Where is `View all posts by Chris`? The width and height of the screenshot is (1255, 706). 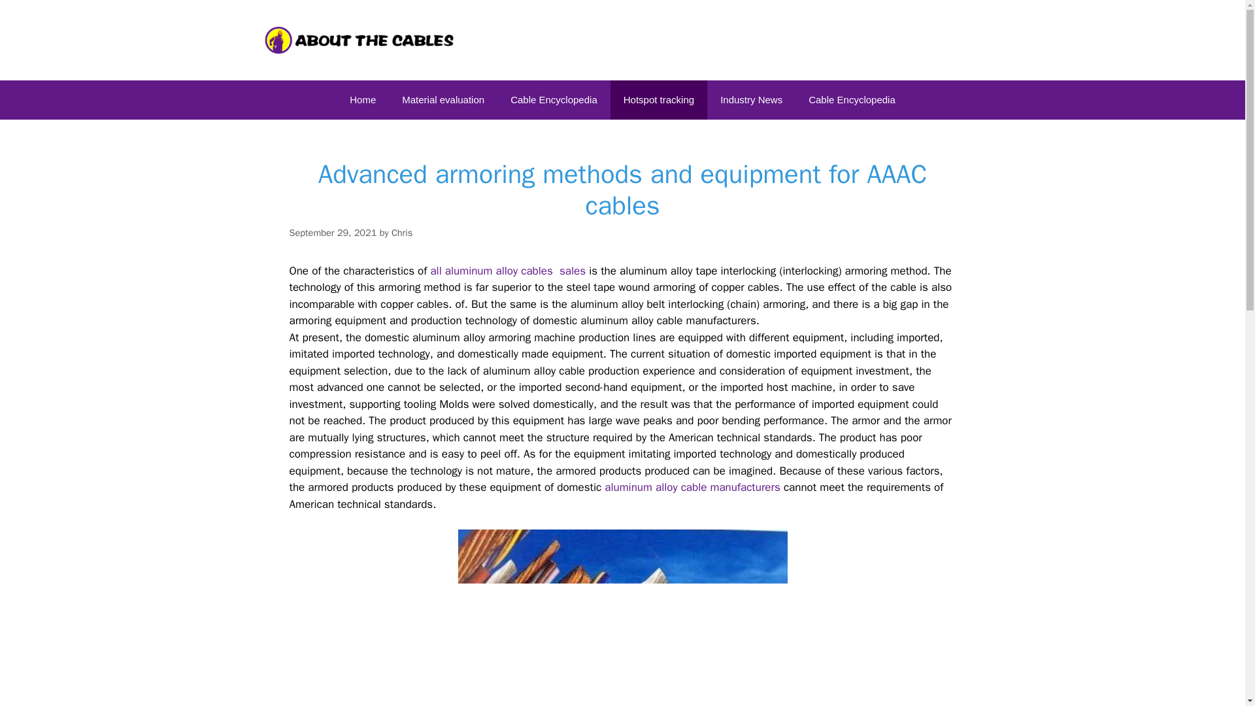 View all posts by Chris is located at coordinates (402, 233).